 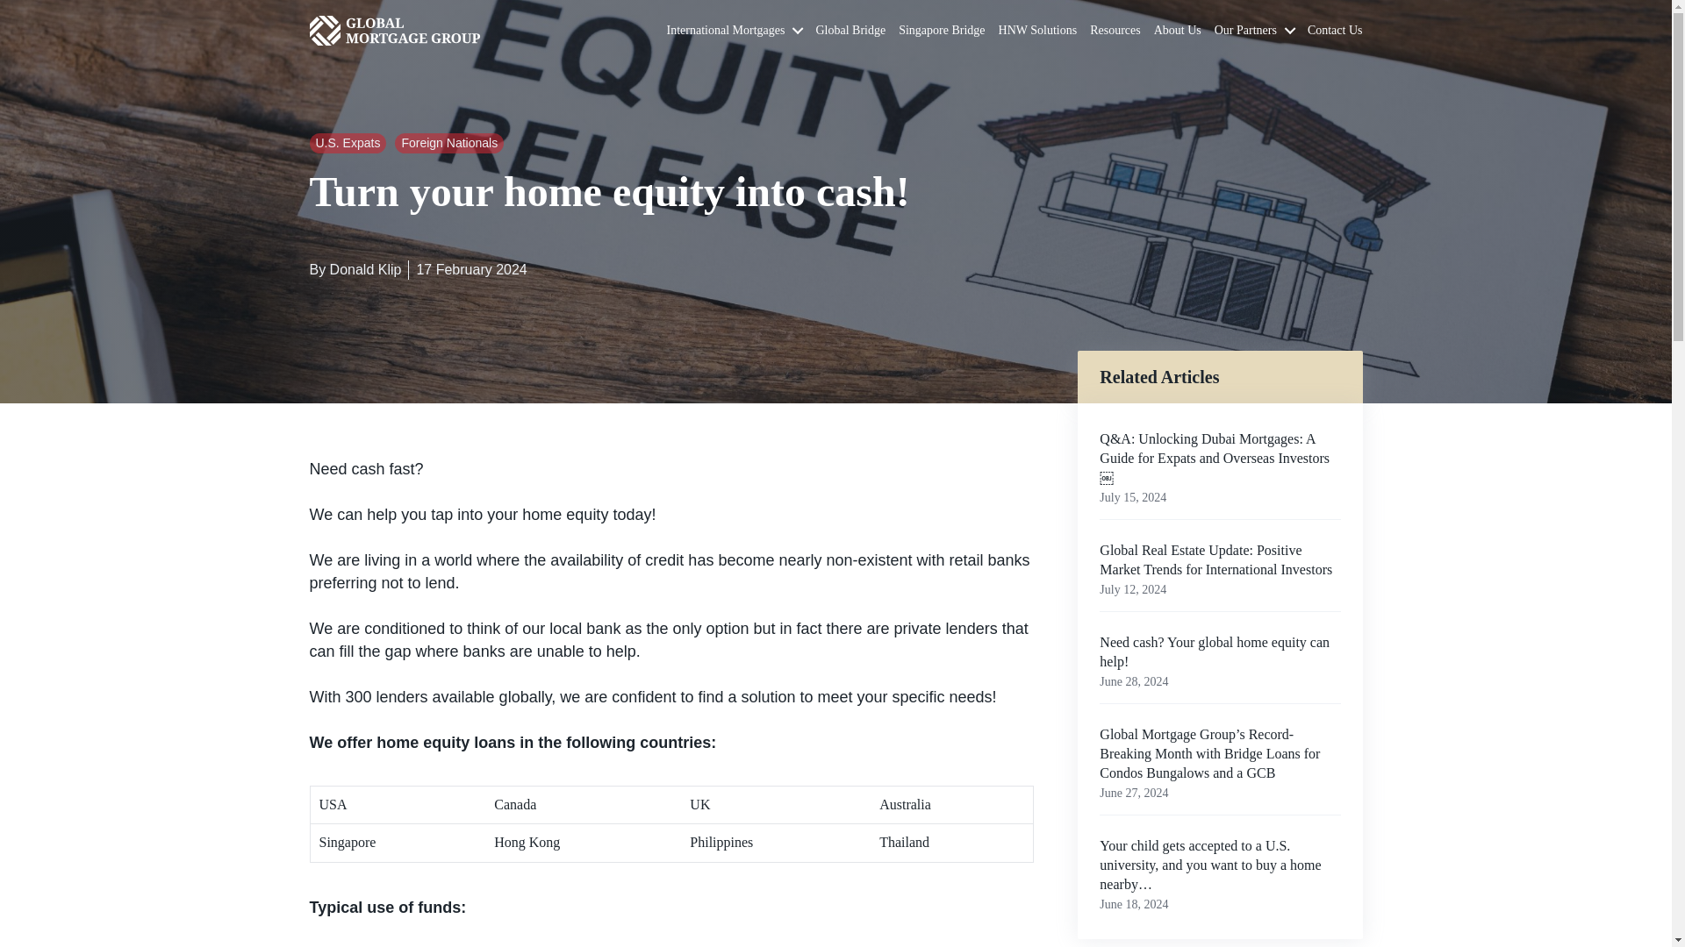 What do you see at coordinates (735, 30) in the screenshot?
I see `International Mortgages` at bounding box center [735, 30].